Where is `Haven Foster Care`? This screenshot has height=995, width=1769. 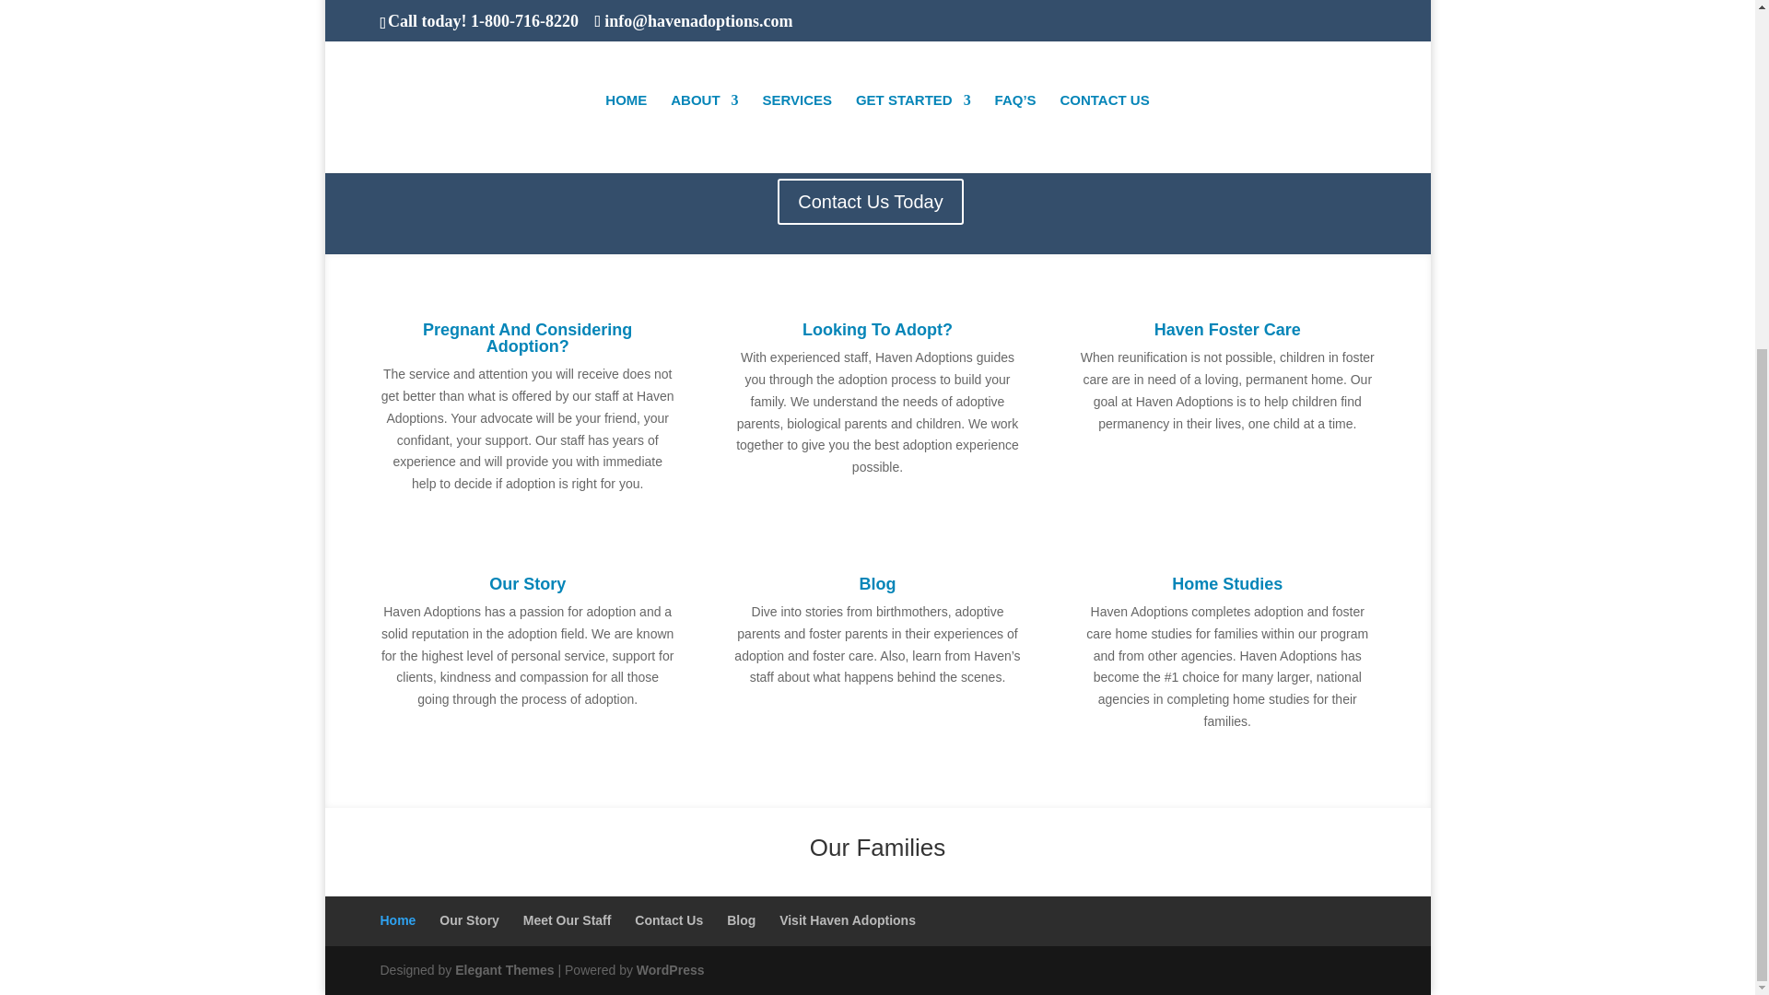
Haven Foster Care is located at coordinates (1227, 330).